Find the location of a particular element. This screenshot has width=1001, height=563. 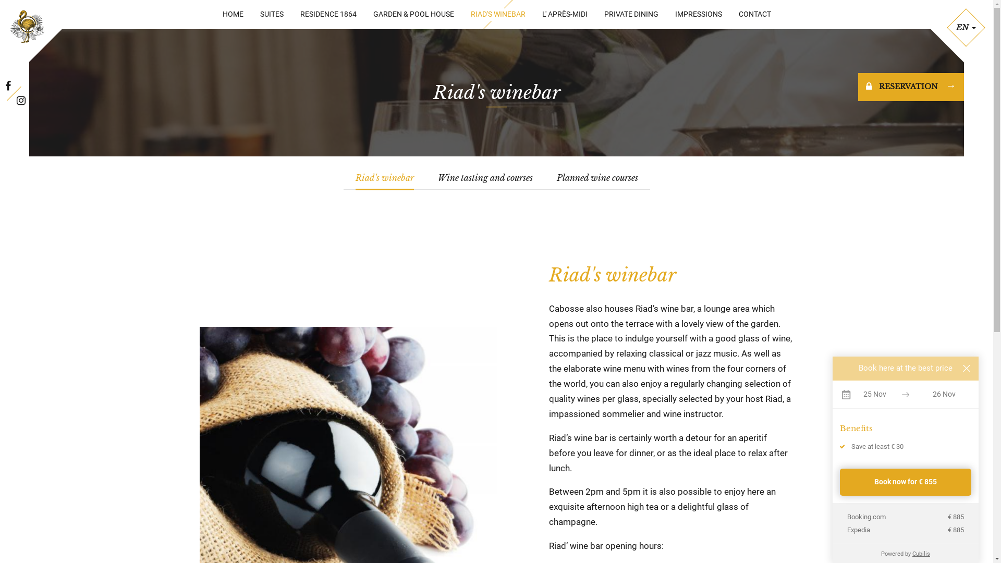

Planned wine courses is located at coordinates (597, 178).